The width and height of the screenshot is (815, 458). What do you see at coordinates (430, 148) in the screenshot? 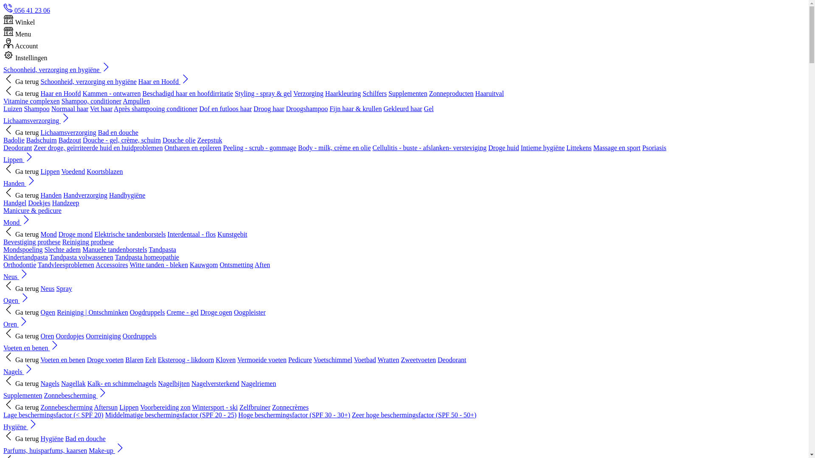
I see `Cellulitis - buste - afslanken- versteviging` at bounding box center [430, 148].